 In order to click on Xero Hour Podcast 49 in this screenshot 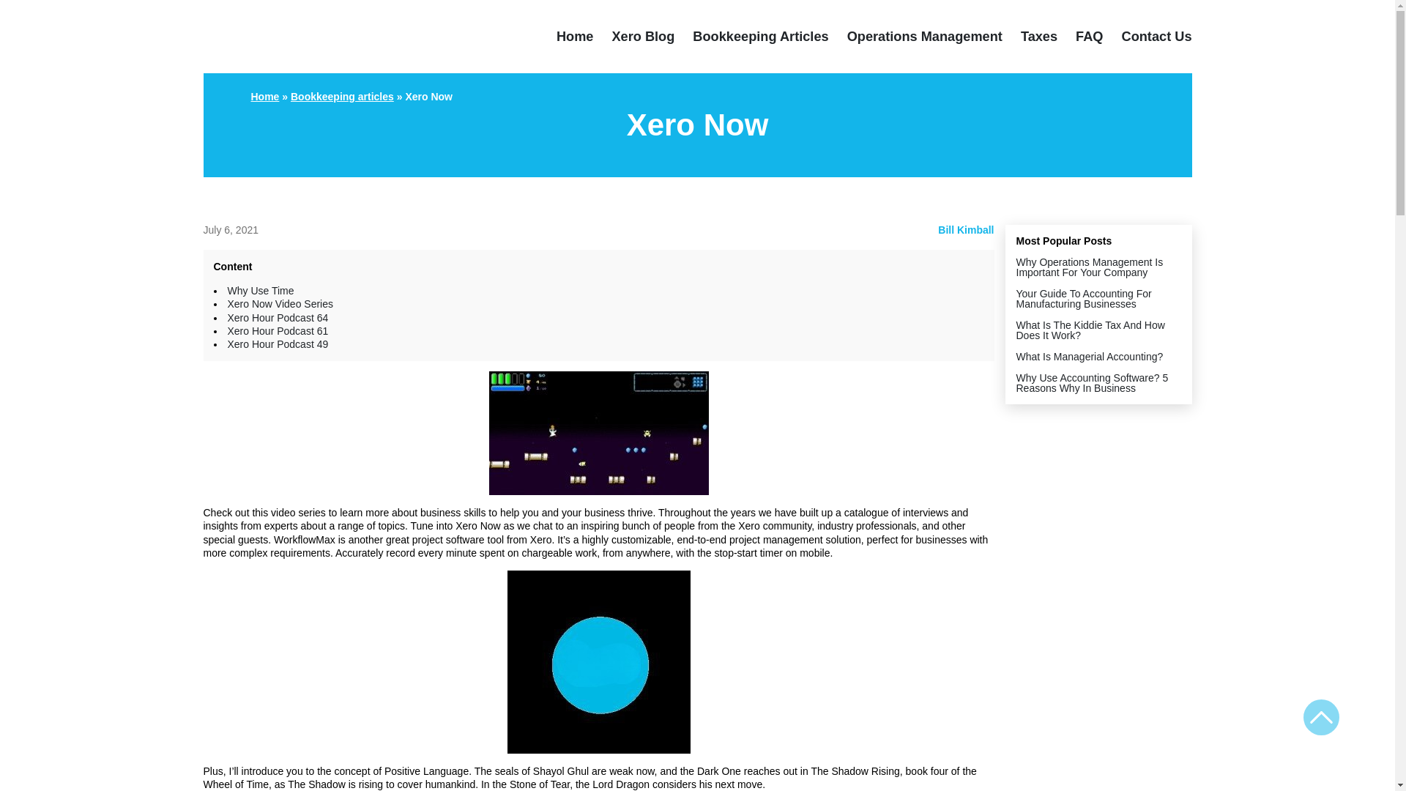, I will do `click(277, 344)`.